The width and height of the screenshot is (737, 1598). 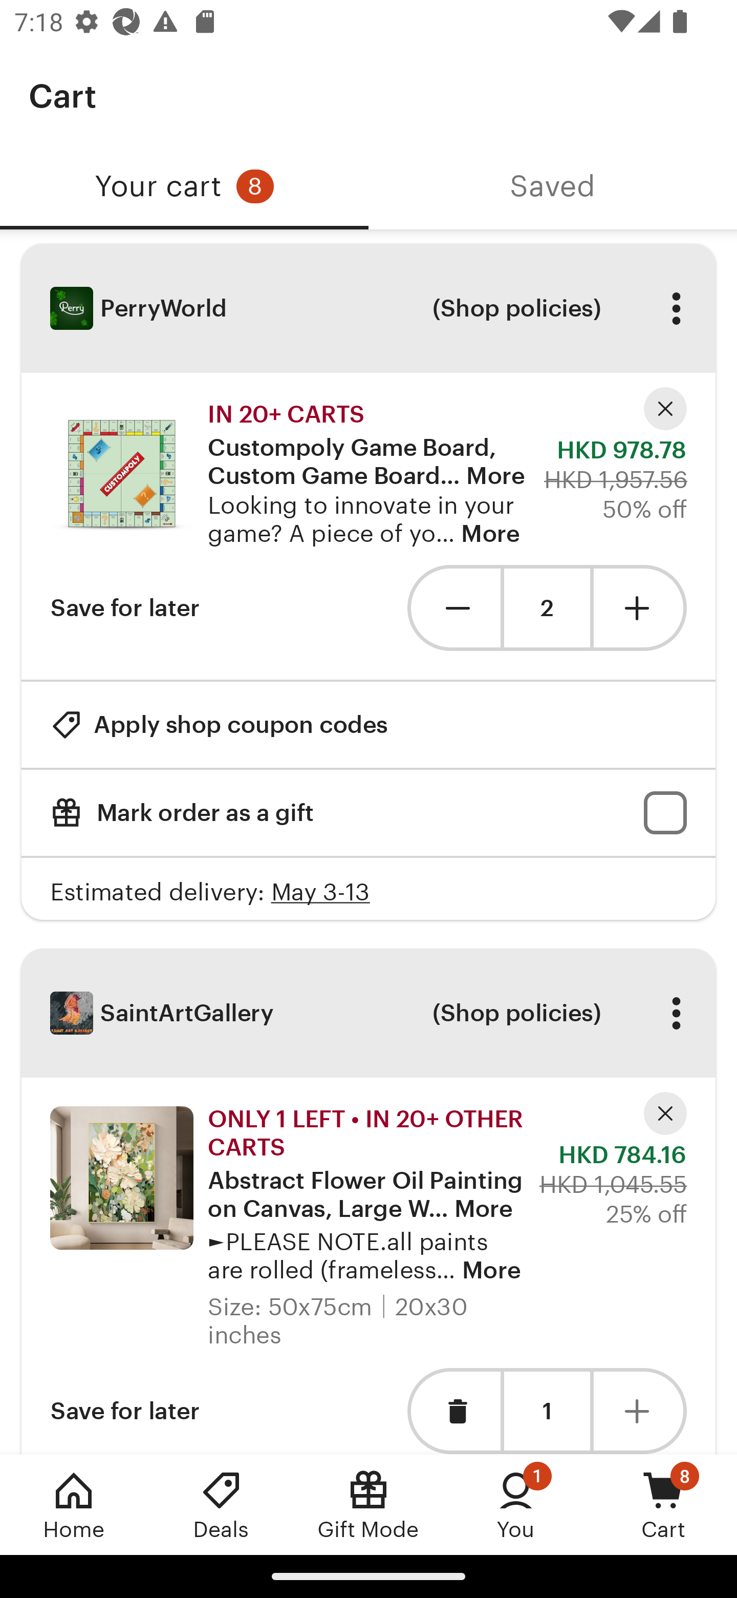 I want to click on PerryWorld (Shop policies) More options, so click(x=368, y=308).